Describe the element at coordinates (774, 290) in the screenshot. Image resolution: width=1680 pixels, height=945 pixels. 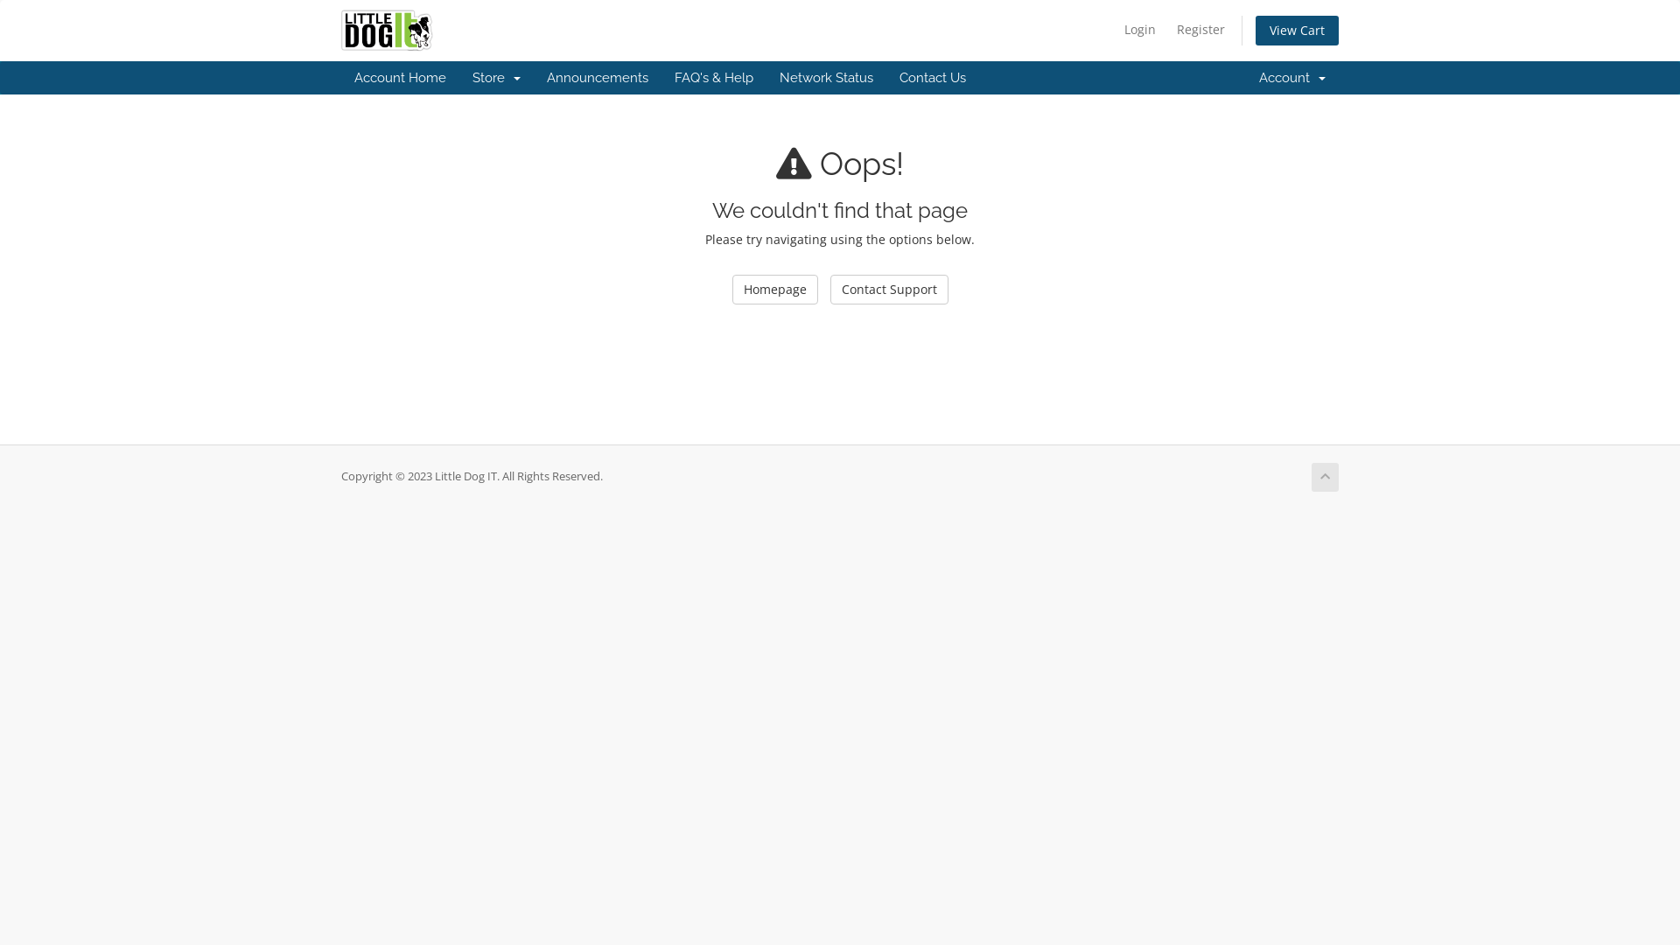
I see `Homepage` at that location.